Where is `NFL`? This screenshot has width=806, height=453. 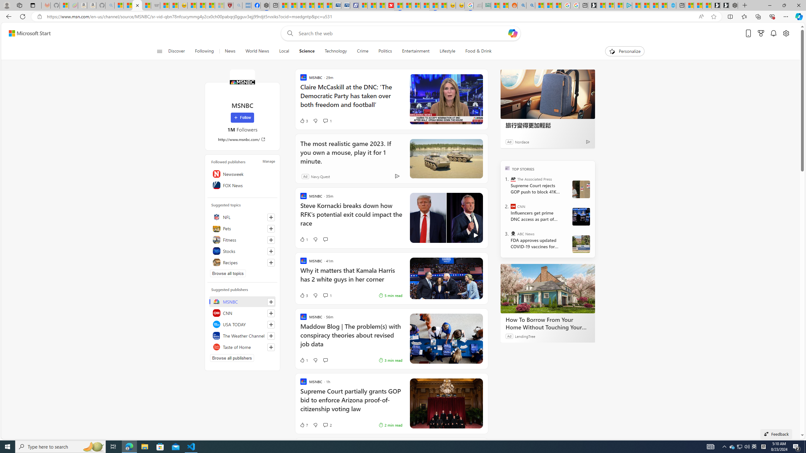 NFL is located at coordinates (242, 217).